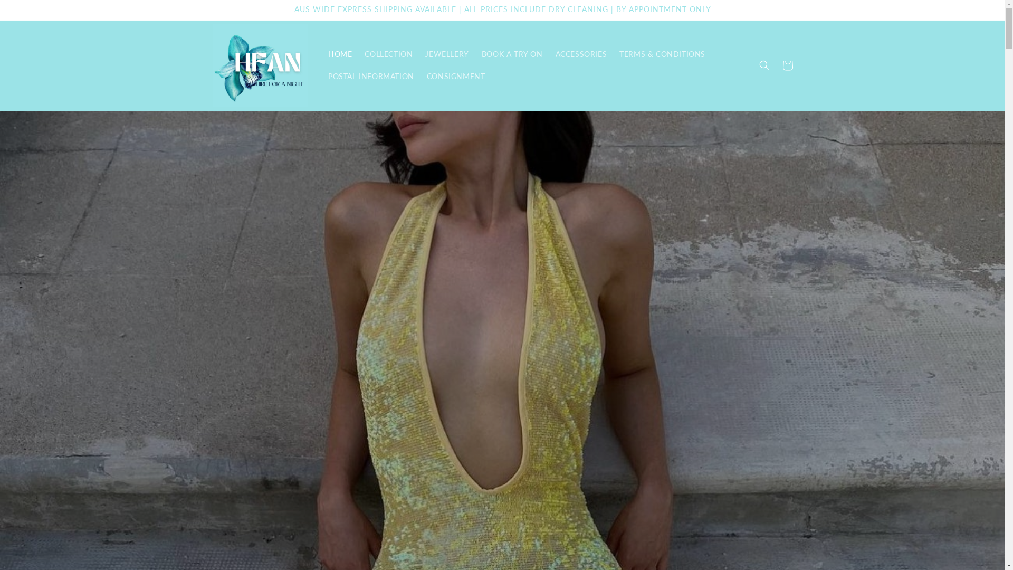  I want to click on COLLECTION, so click(388, 54).